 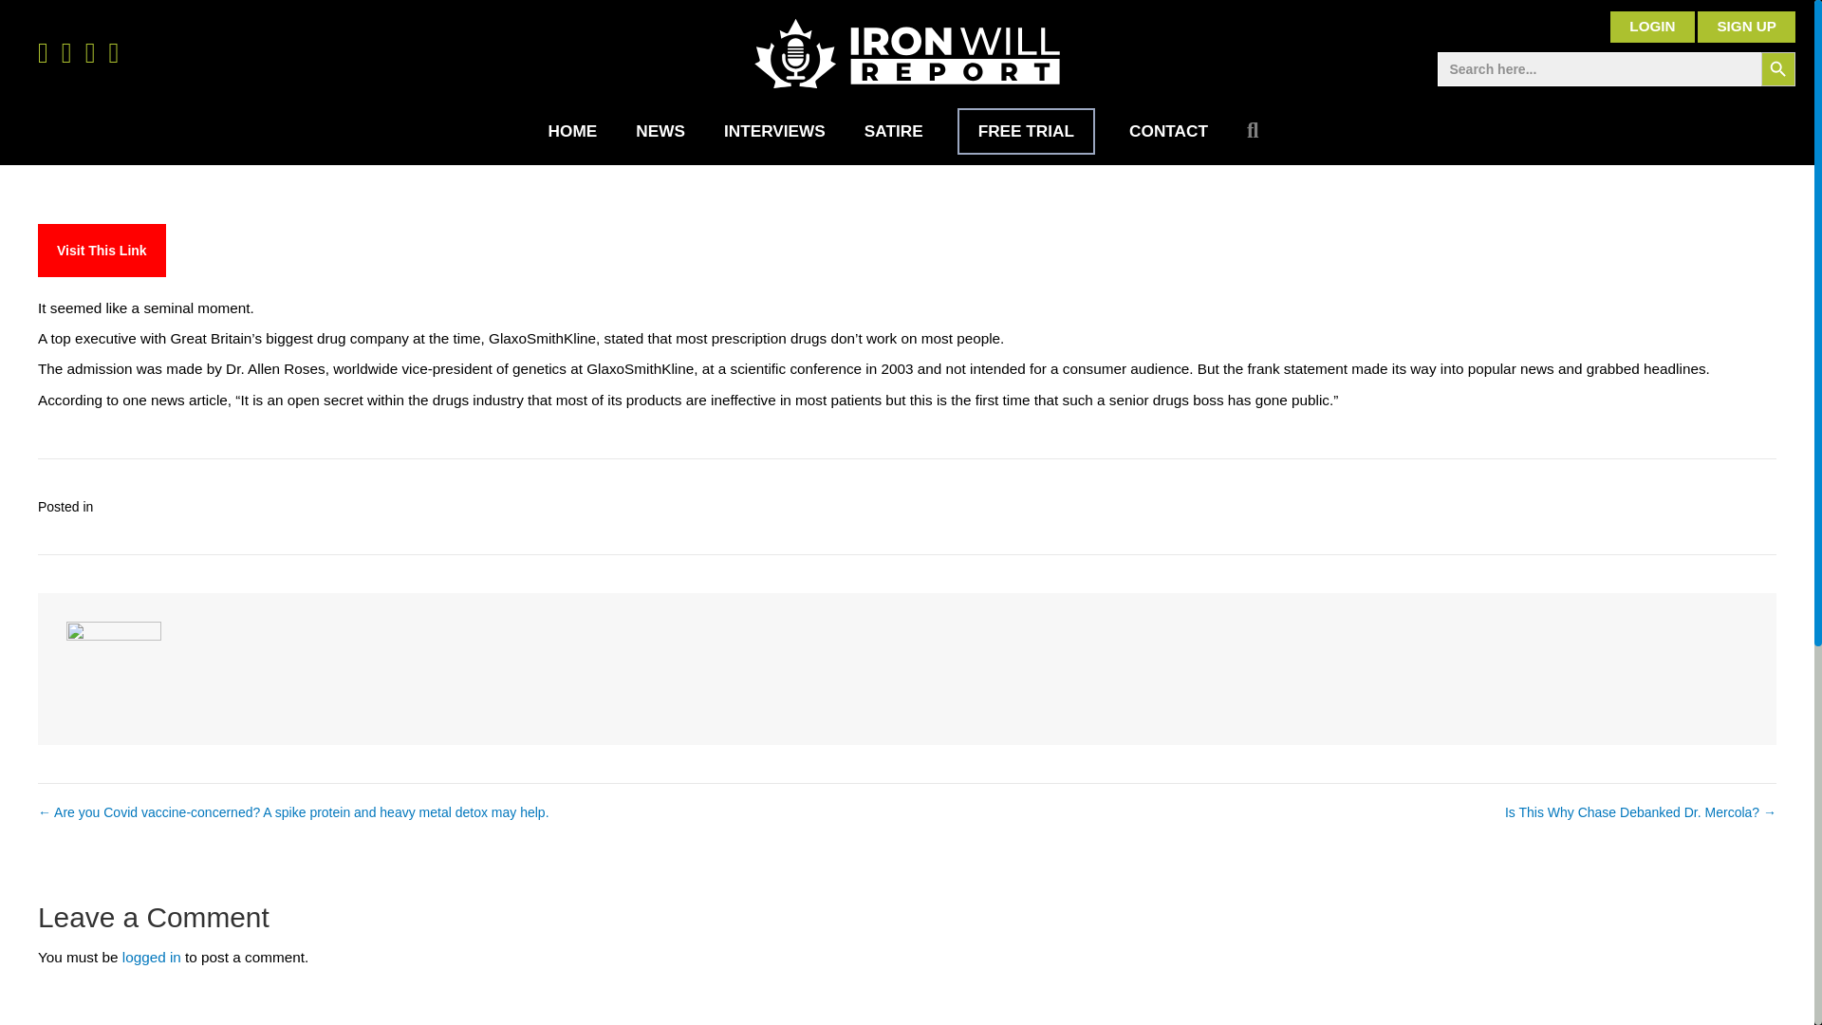 What do you see at coordinates (660, 131) in the screenshot?
I see `NEWS` at bounding box center [660, 131].